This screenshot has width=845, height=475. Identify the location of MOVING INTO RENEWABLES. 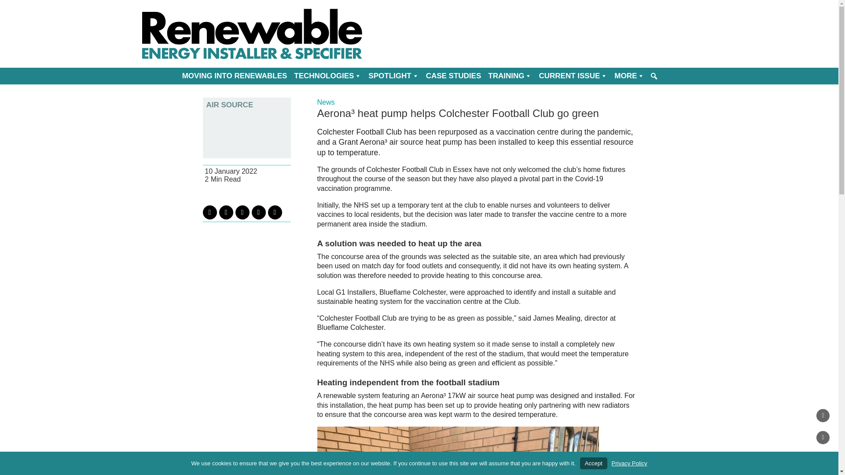
(234, 76).